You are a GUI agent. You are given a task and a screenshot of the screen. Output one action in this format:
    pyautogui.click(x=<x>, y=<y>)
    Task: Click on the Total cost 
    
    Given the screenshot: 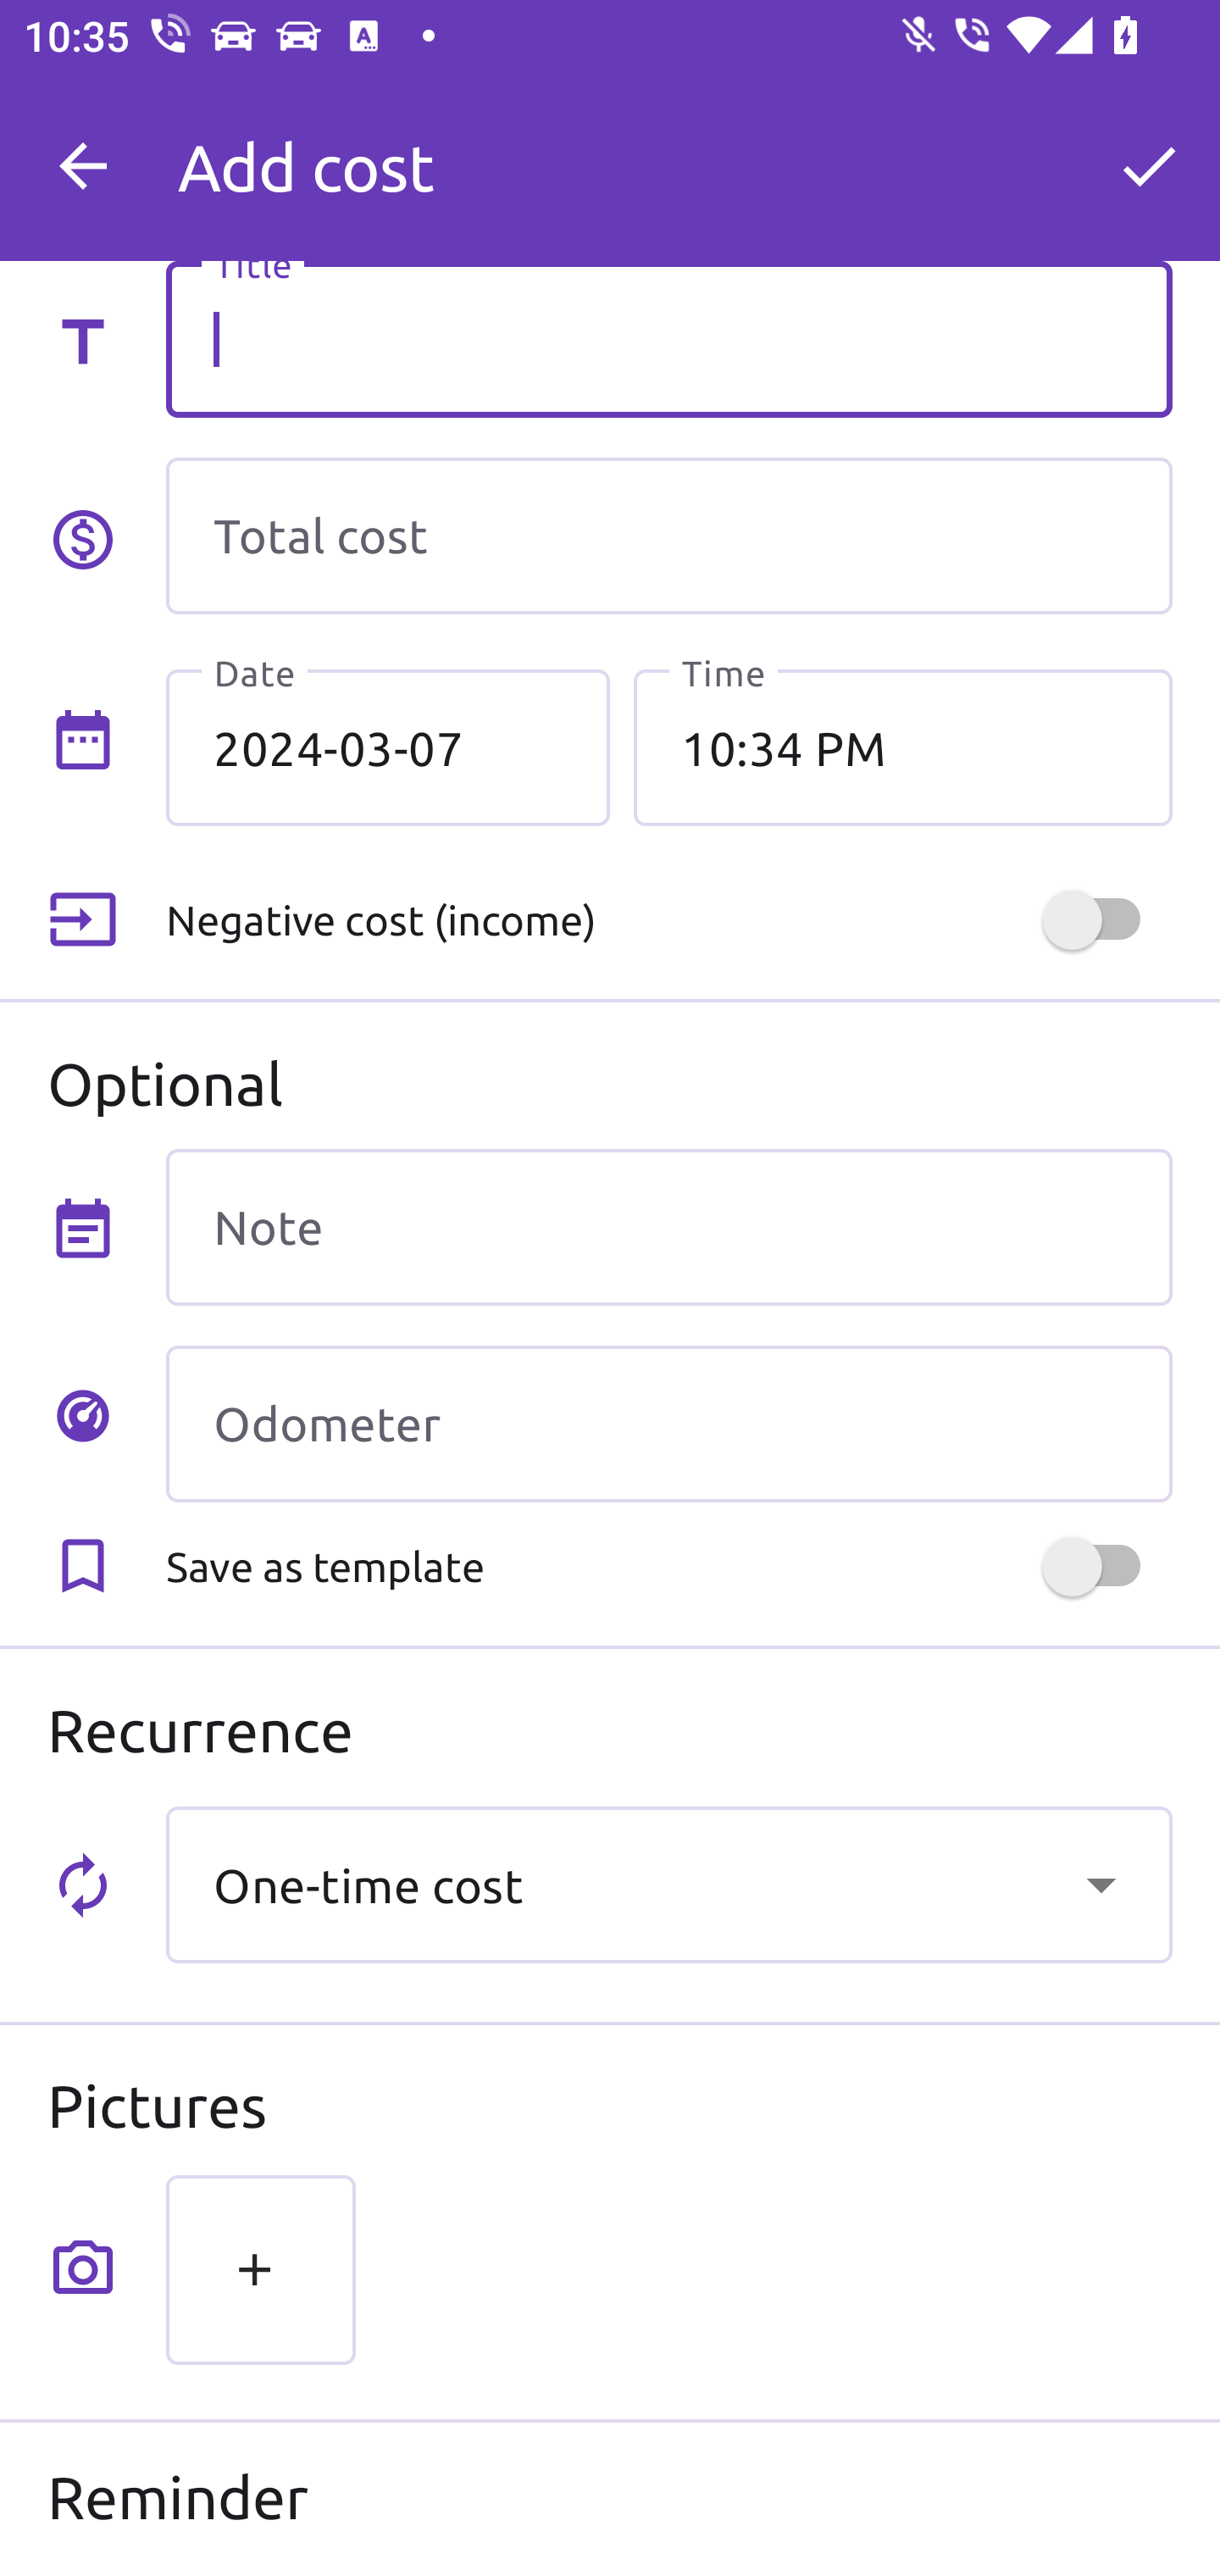 What is the action you would take?
    pyautogui.click(x=668, y=536)
    